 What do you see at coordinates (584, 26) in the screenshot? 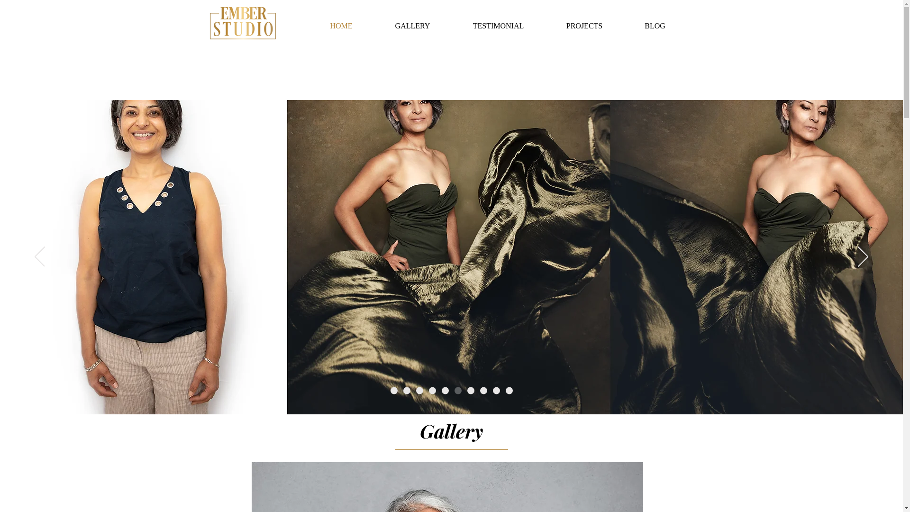
I see `PROJECTS` at bounding box center [584, 26].